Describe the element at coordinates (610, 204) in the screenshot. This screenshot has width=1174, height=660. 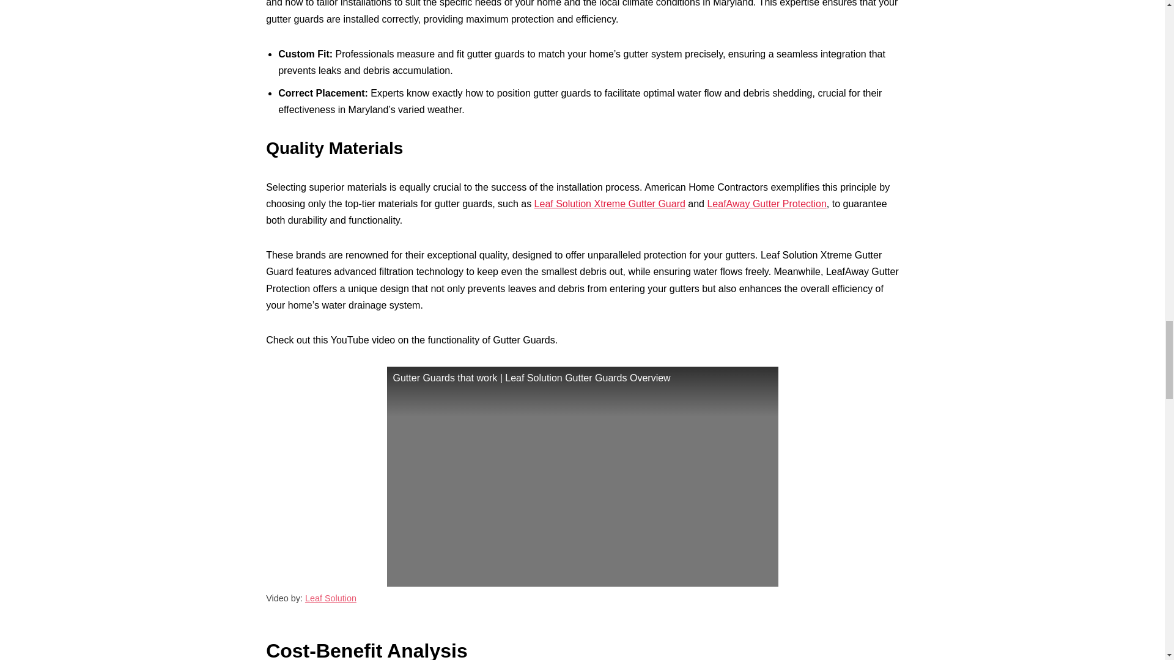
I see `Leaf Solution Xtreme Gutter Guard` at that location.